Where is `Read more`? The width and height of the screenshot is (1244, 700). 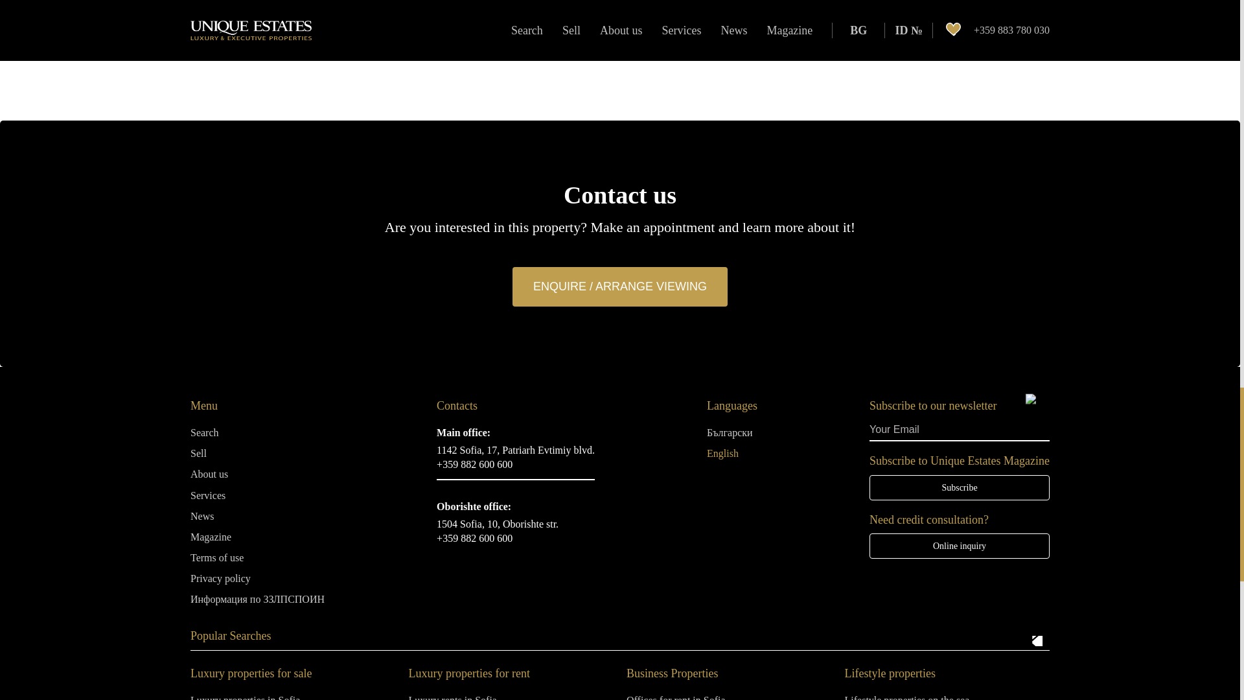
Read more is located at coordinates (290, 3).